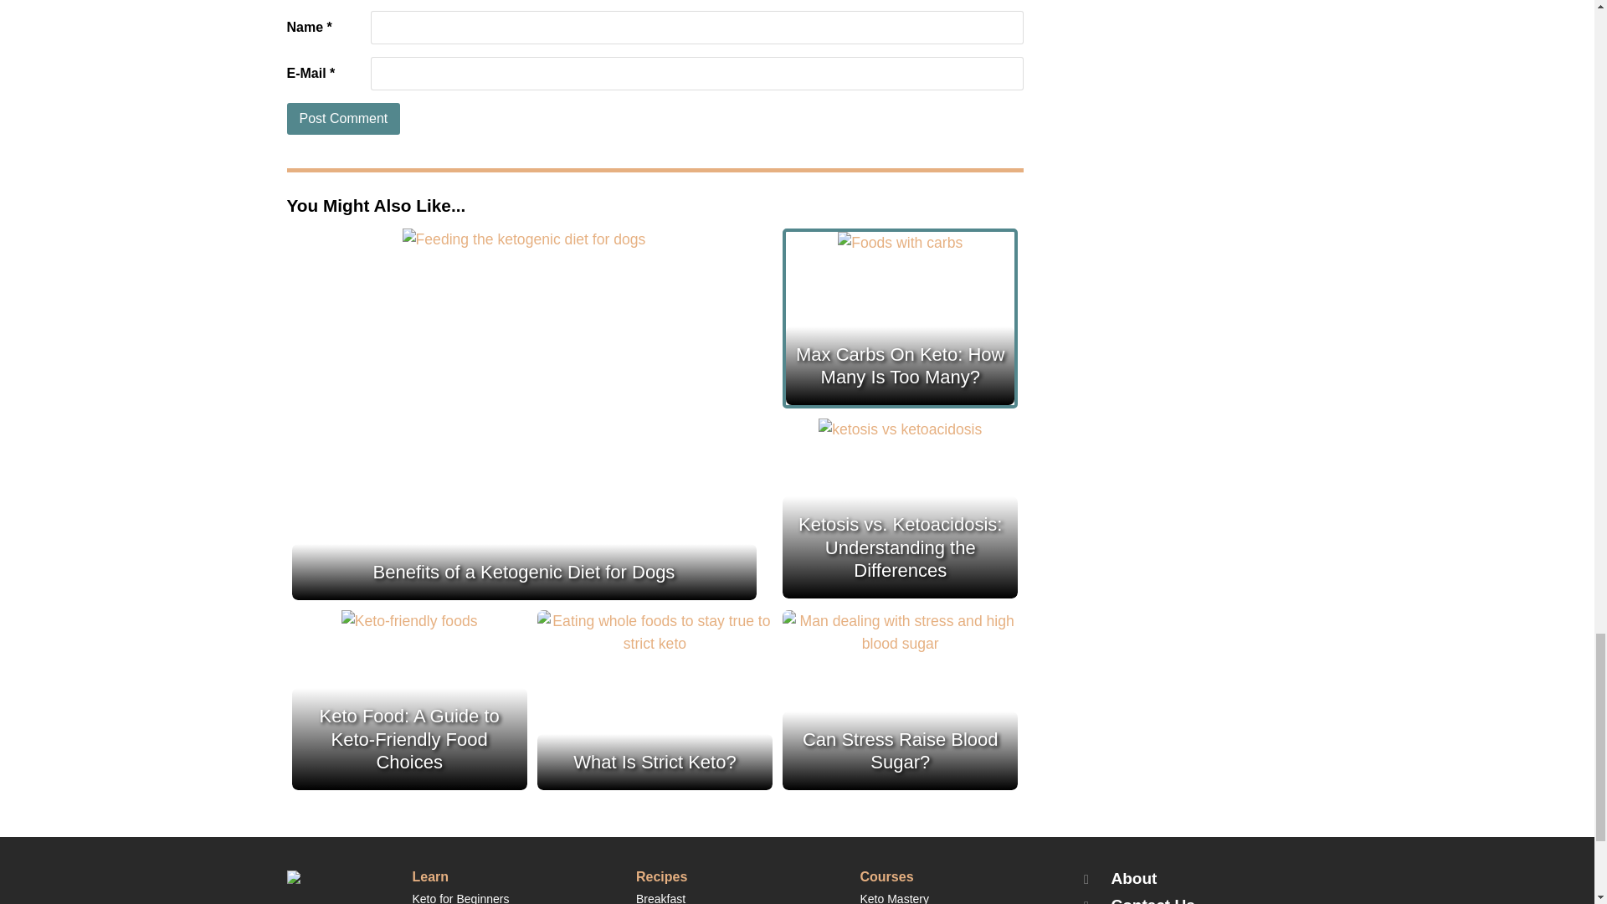 The width and height of the screenshot is (1607, 904). What do you see at coordinates (655, 633) in the screenshot?
I see `What Is Strict Keto?` at bounding box center [655, 633].